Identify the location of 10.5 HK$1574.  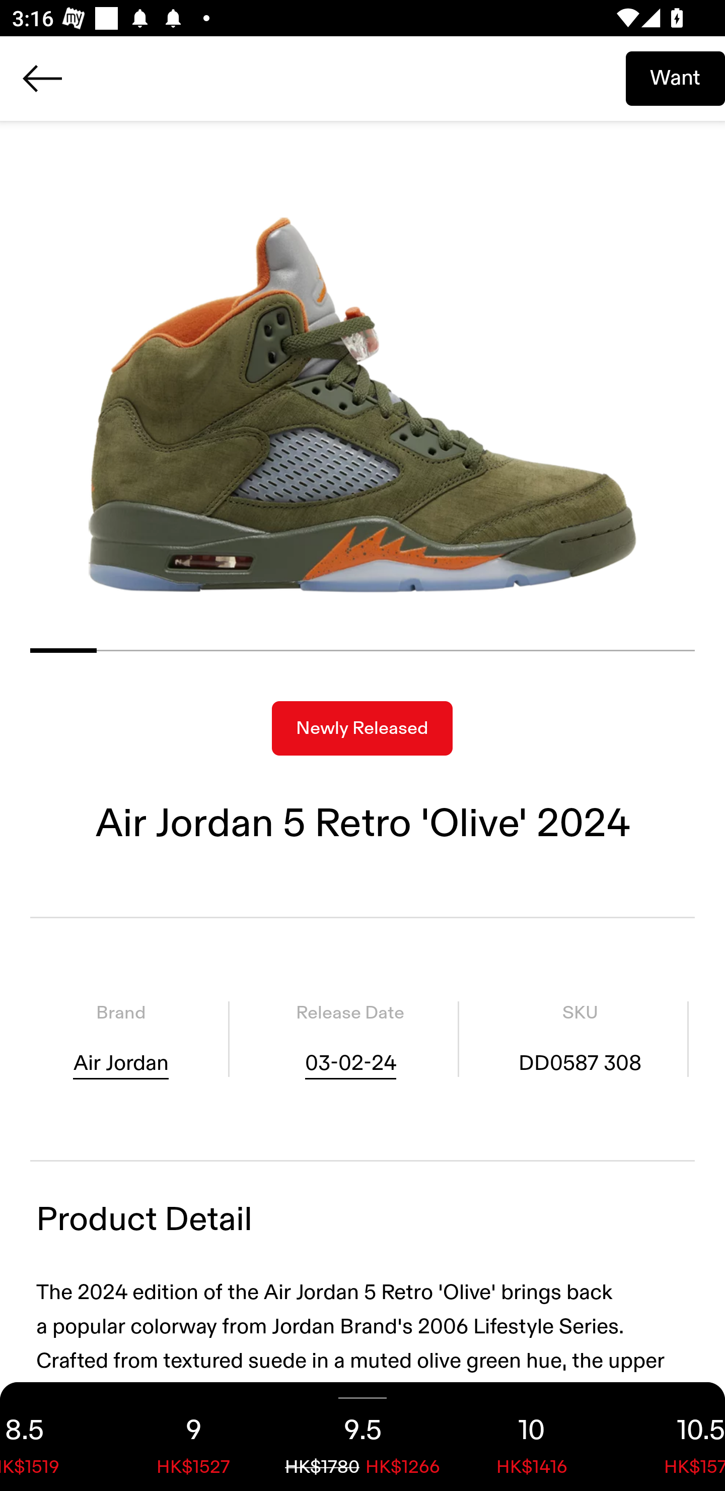
(671, 1437).